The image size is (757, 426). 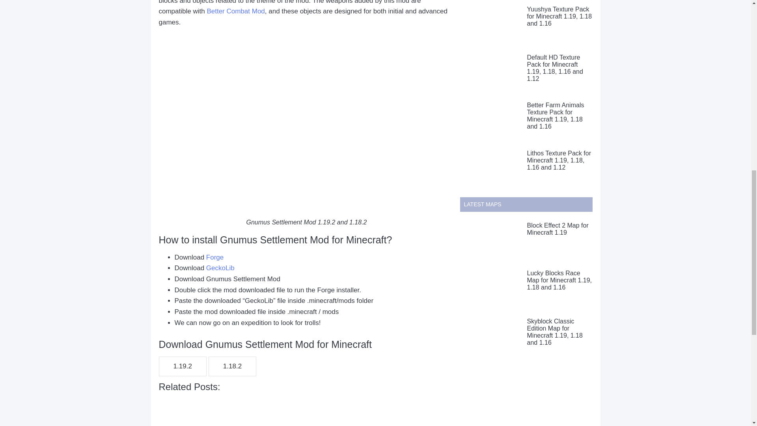 What do you see at coordinates (233, 366) in the screenshot?
I see `1.18.2` at bounding box center [233, 366].